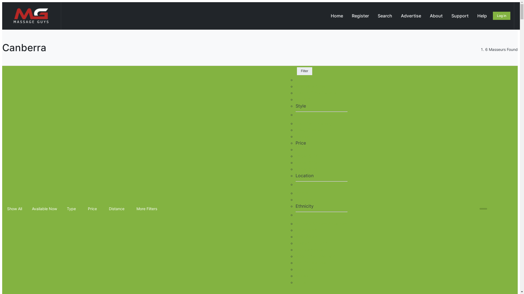 This screenshot has width=524, height=294. I want to click on Search, so click(385, 16).